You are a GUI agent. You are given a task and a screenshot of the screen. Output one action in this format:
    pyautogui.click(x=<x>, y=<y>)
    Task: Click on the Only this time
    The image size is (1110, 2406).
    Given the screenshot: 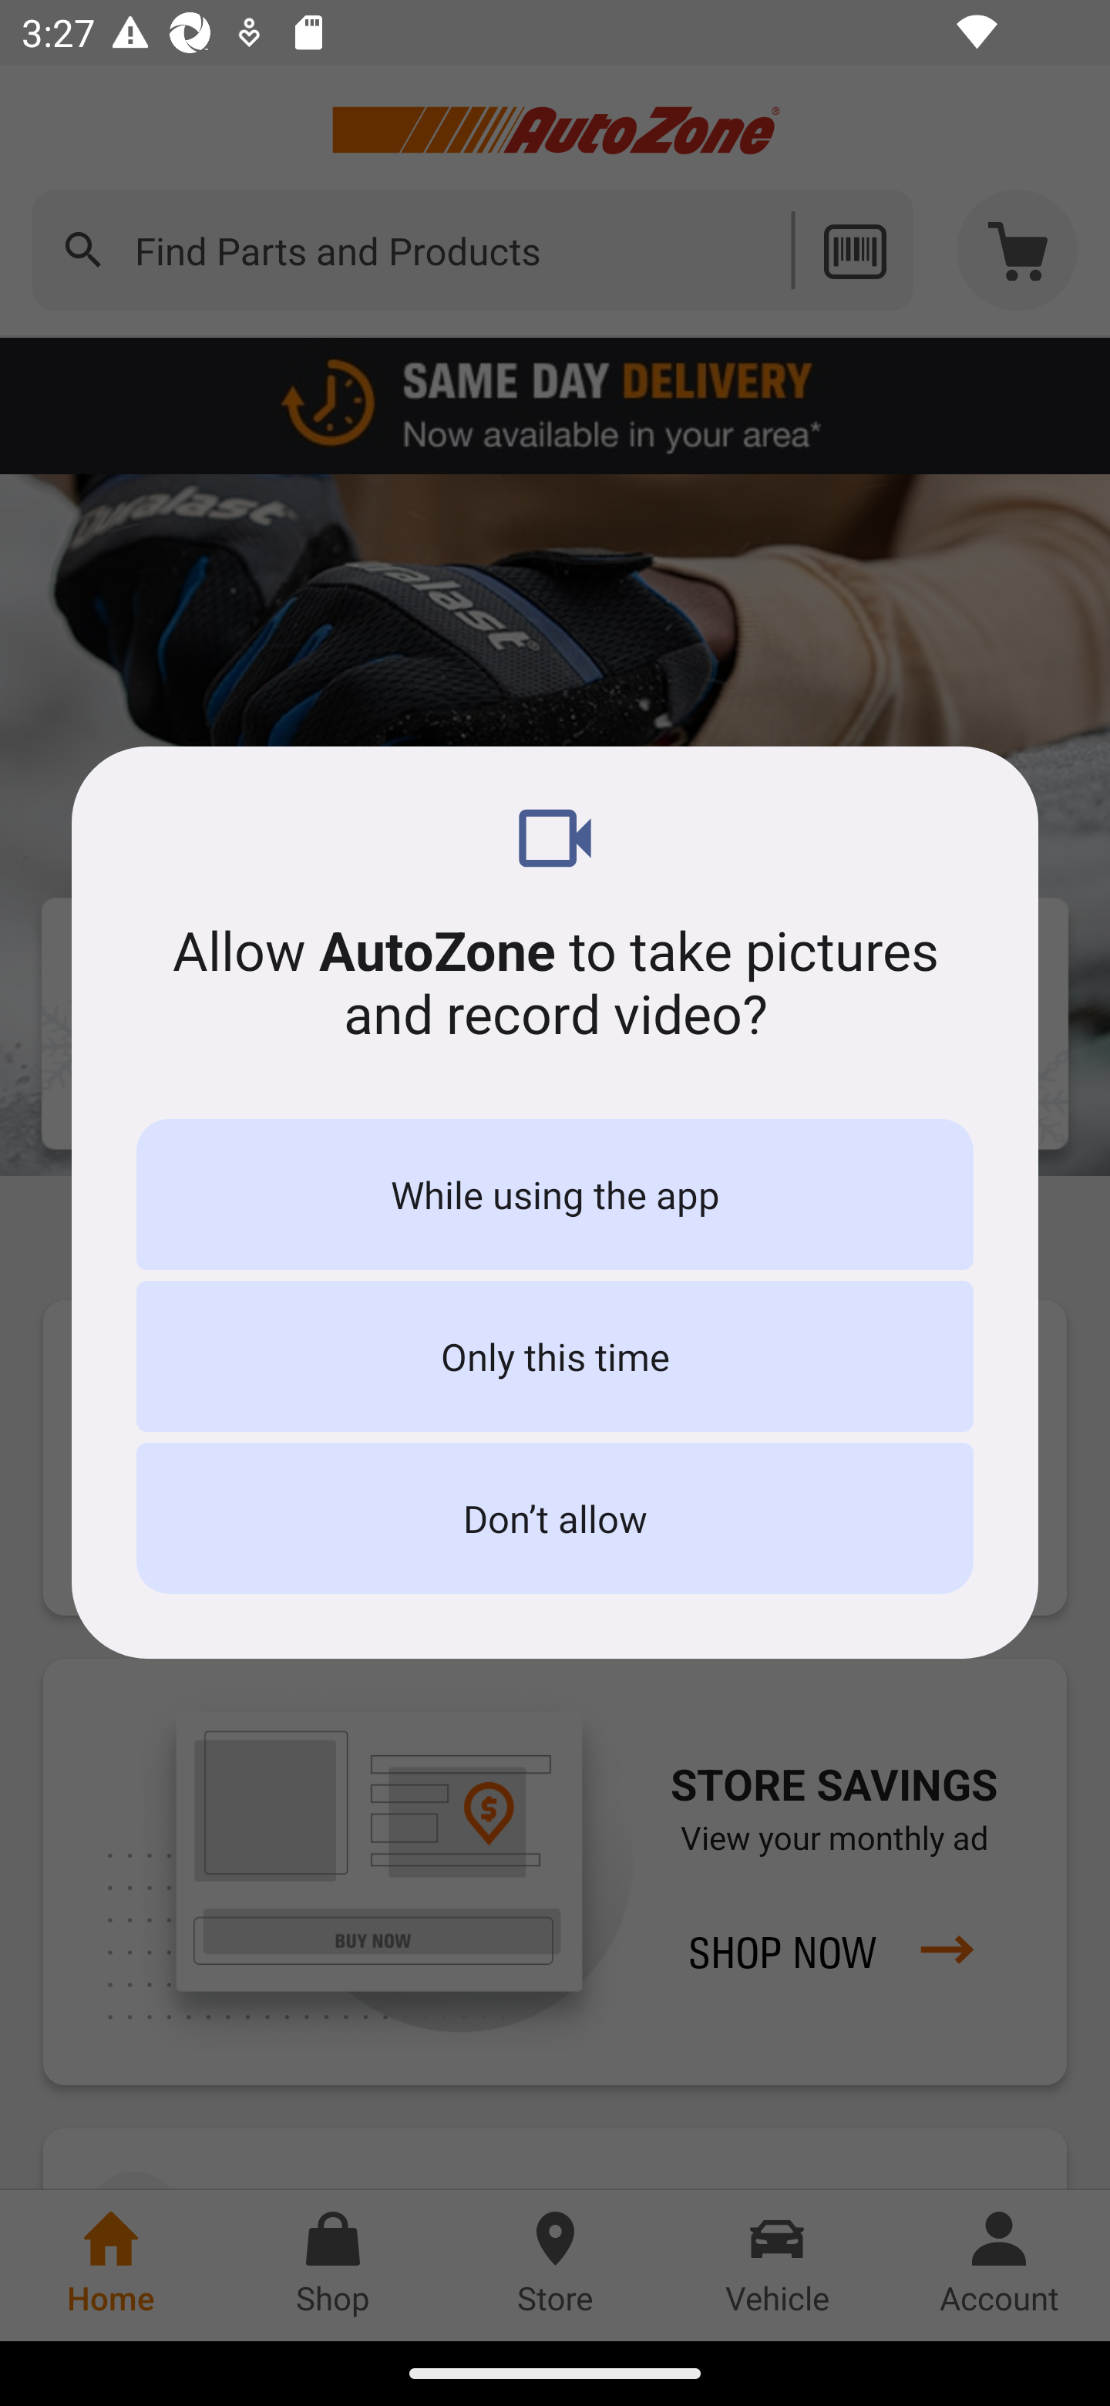 What is the action you would take?
    pyautogui.click(x=555, y=1356)
    